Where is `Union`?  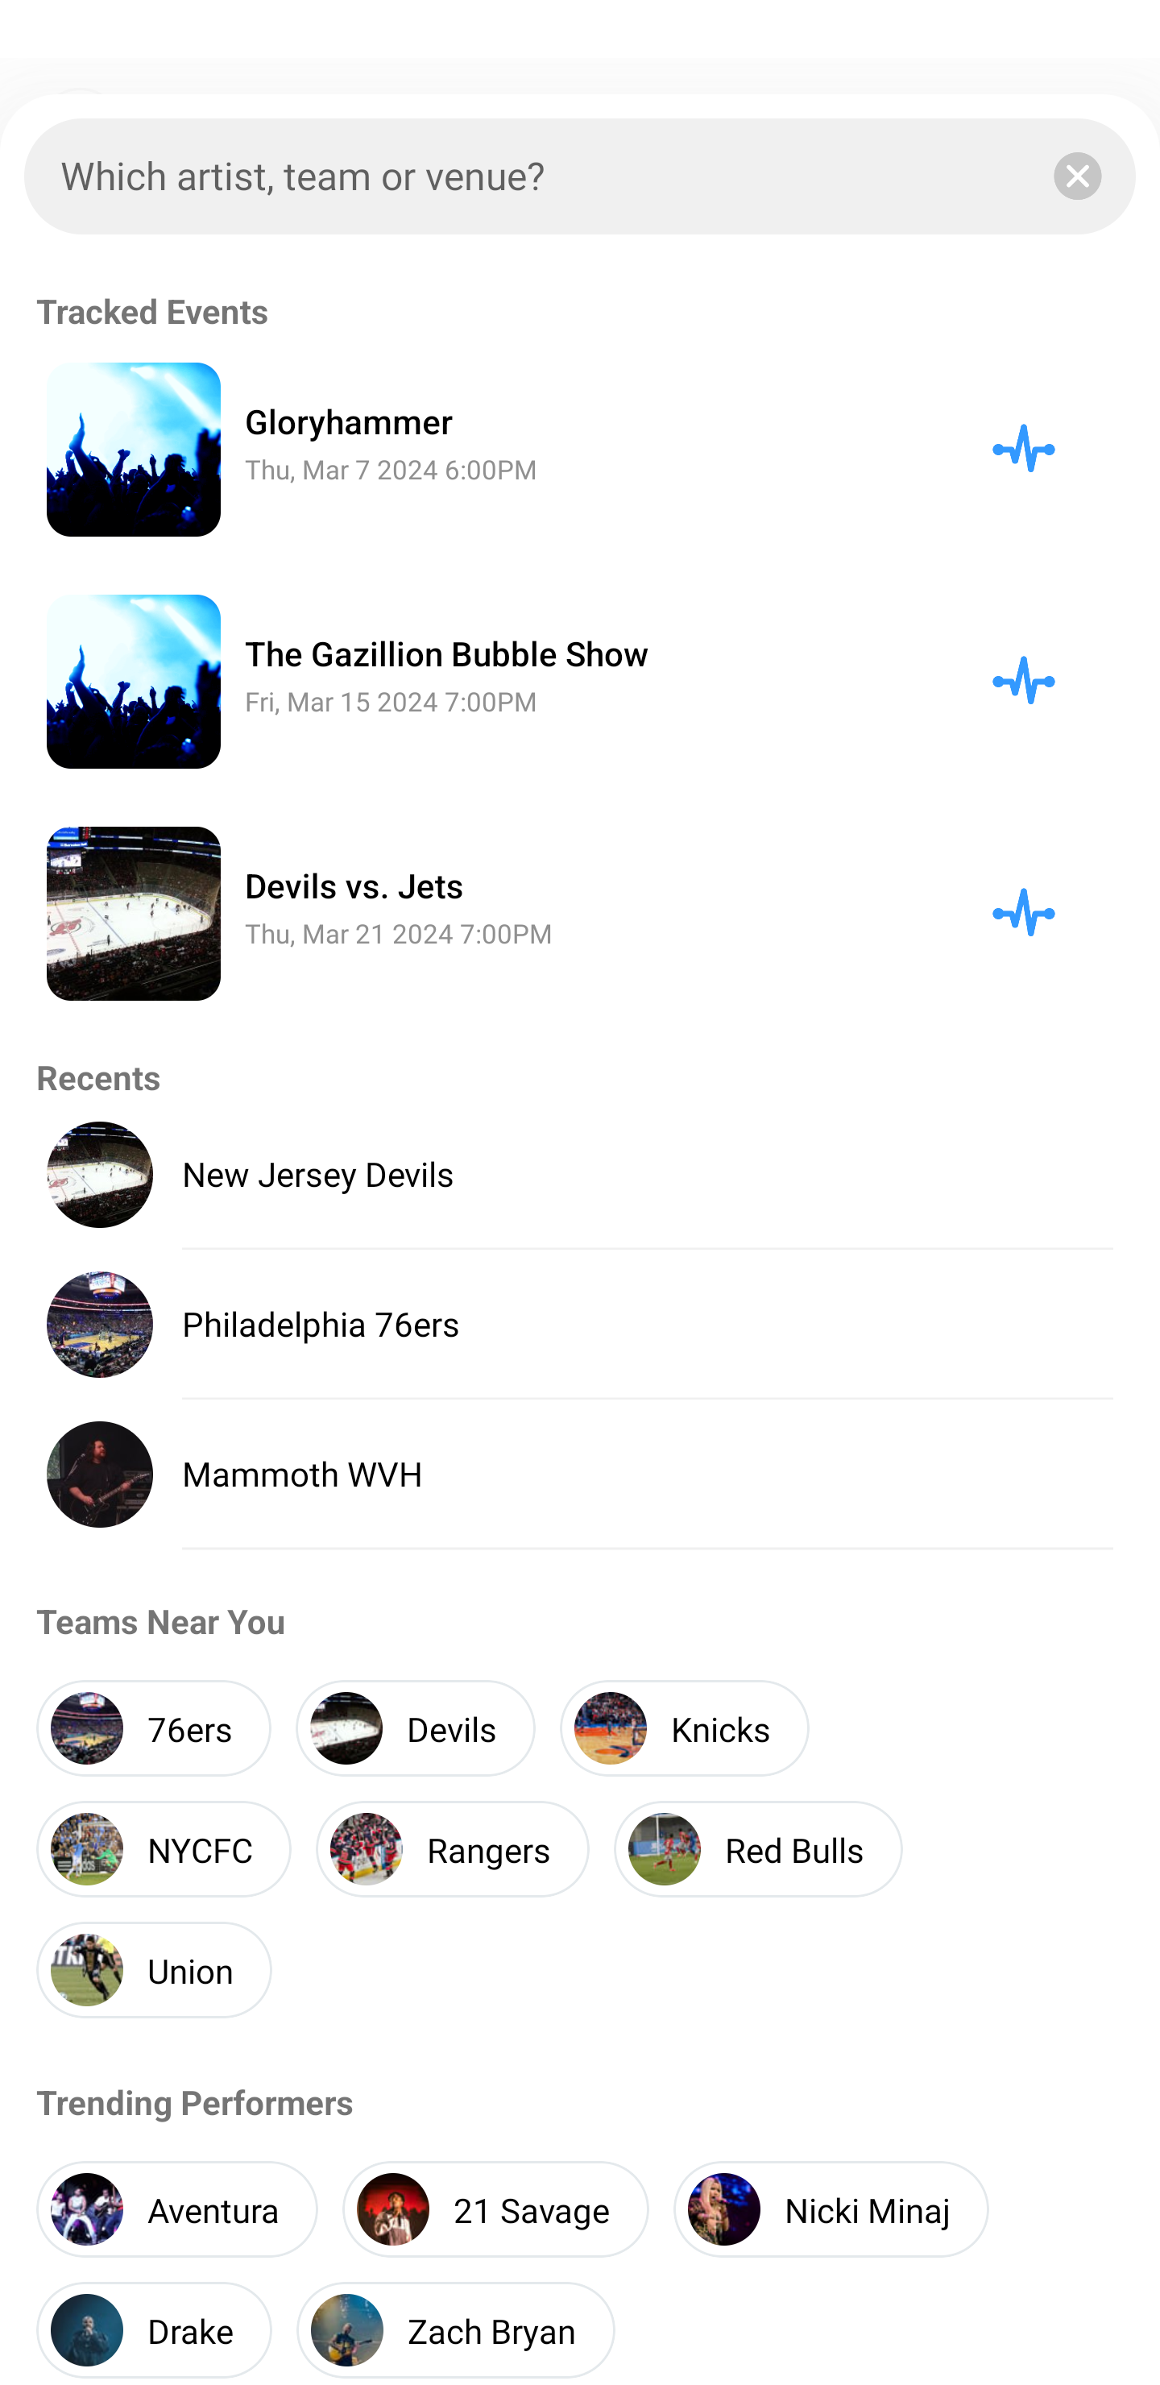
Union is located at coordinates (154, 1969).